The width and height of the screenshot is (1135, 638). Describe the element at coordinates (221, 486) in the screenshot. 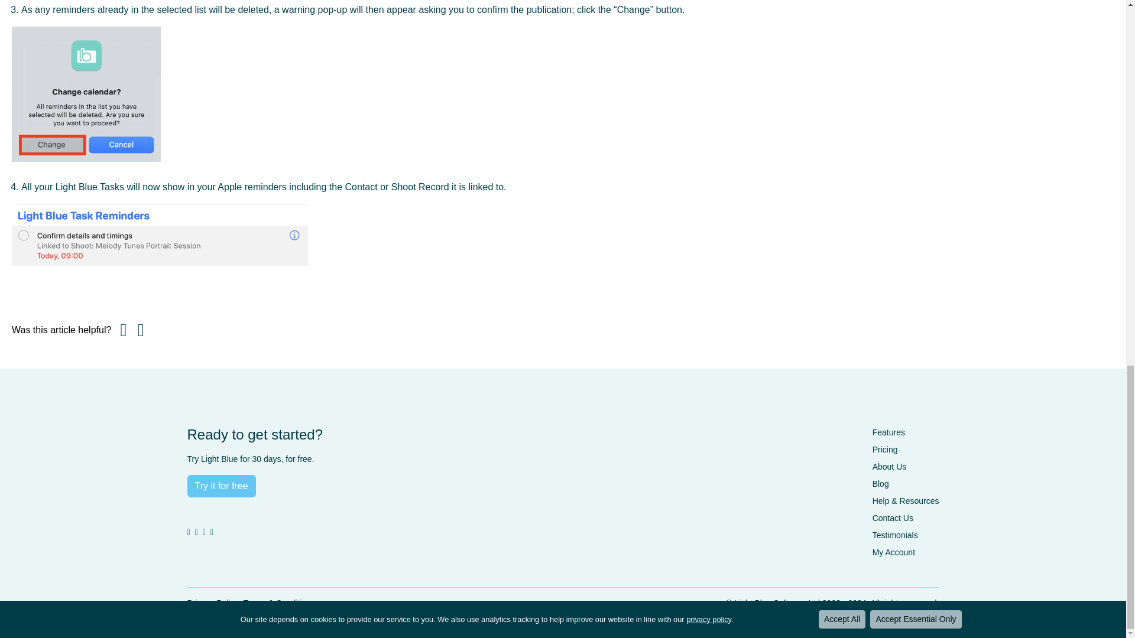

I see `Try it for free` at that location.